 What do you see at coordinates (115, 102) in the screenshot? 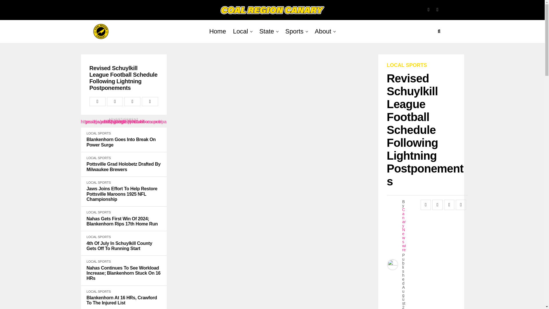
I see `Tweet This Post` at bounding box center [115, 102].